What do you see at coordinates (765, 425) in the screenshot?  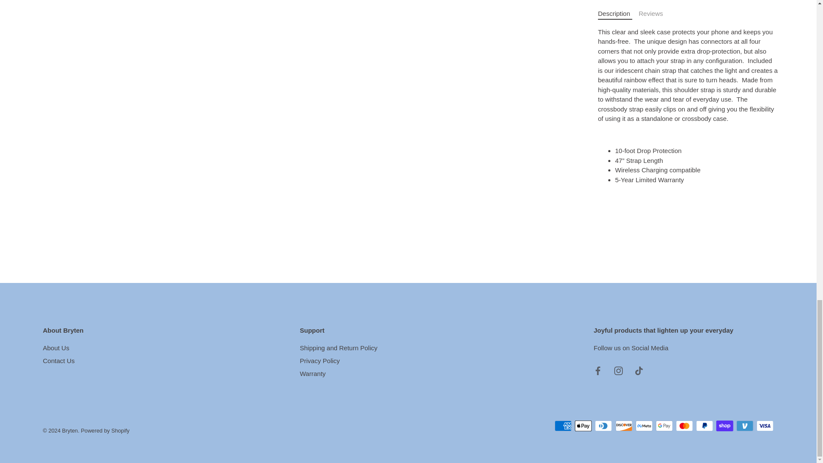 I see `Visa` at bounding box center [765, 425].